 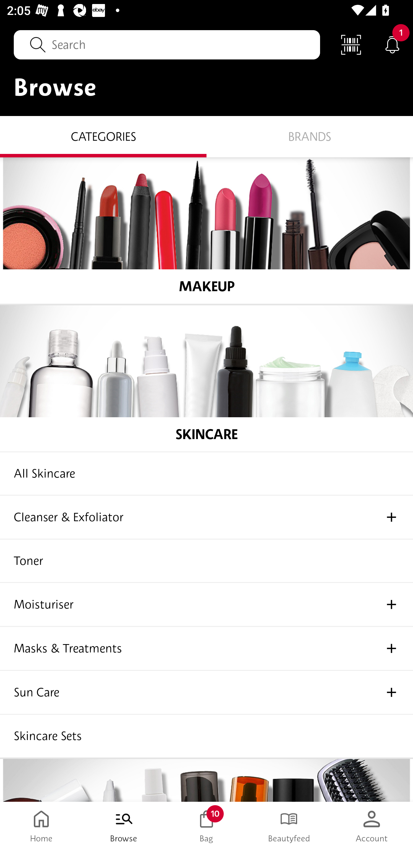 I want to click on MAKEUP, so click(x=206, y=231).